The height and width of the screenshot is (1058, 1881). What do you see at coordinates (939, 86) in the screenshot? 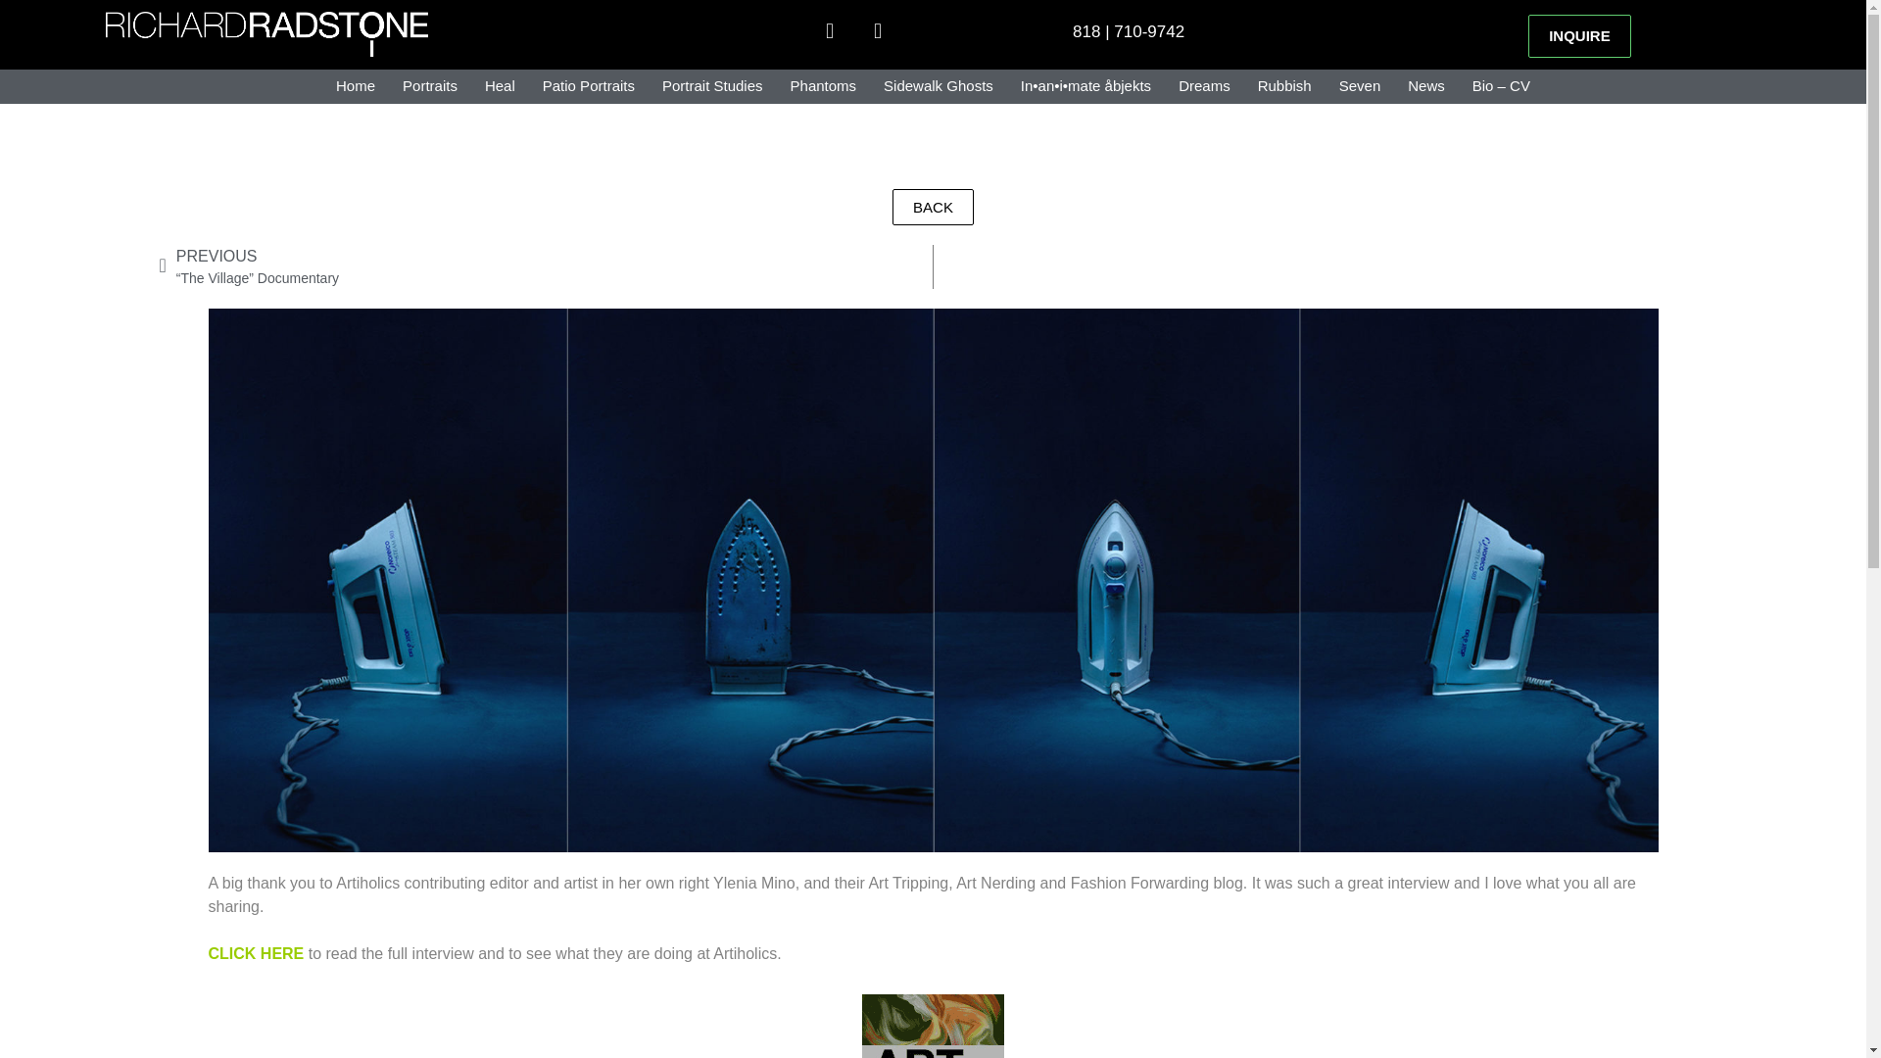
I see `Sidewalk Ghosts` at bounding box center [939, 86].